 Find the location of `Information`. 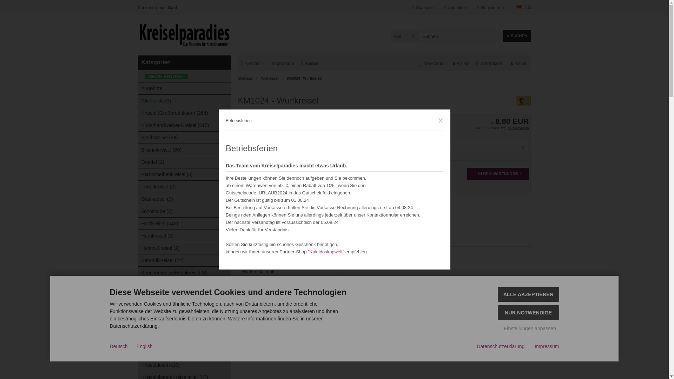

Information is located at coordinates (518, 128).